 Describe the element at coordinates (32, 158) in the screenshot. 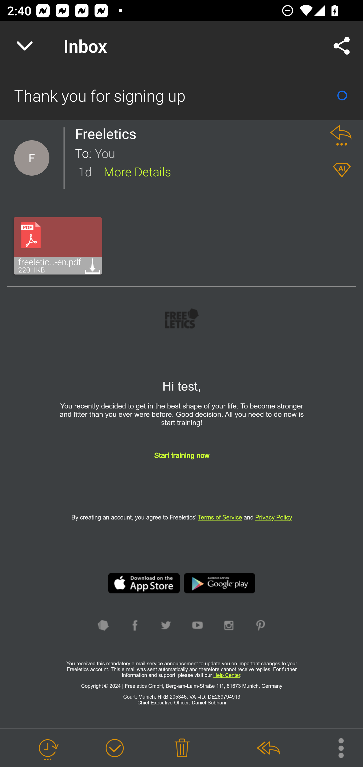

I see `Contact Details` at that location.